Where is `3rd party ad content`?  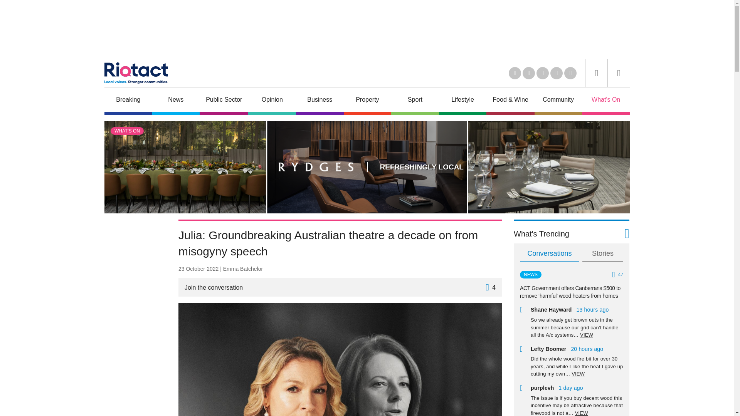 3rd party ad content is located at coordinates (135, 318).